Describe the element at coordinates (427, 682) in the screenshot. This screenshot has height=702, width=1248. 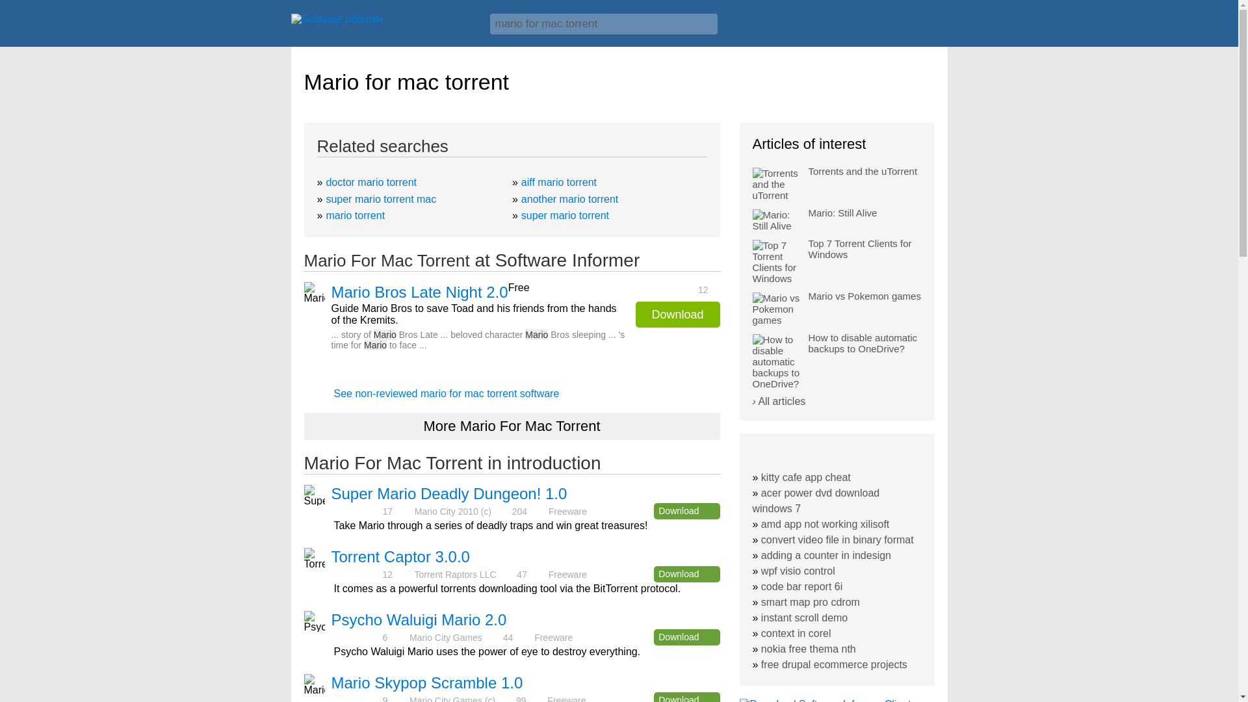
I see `Mario Skypop Scramble 1.0` at that location.